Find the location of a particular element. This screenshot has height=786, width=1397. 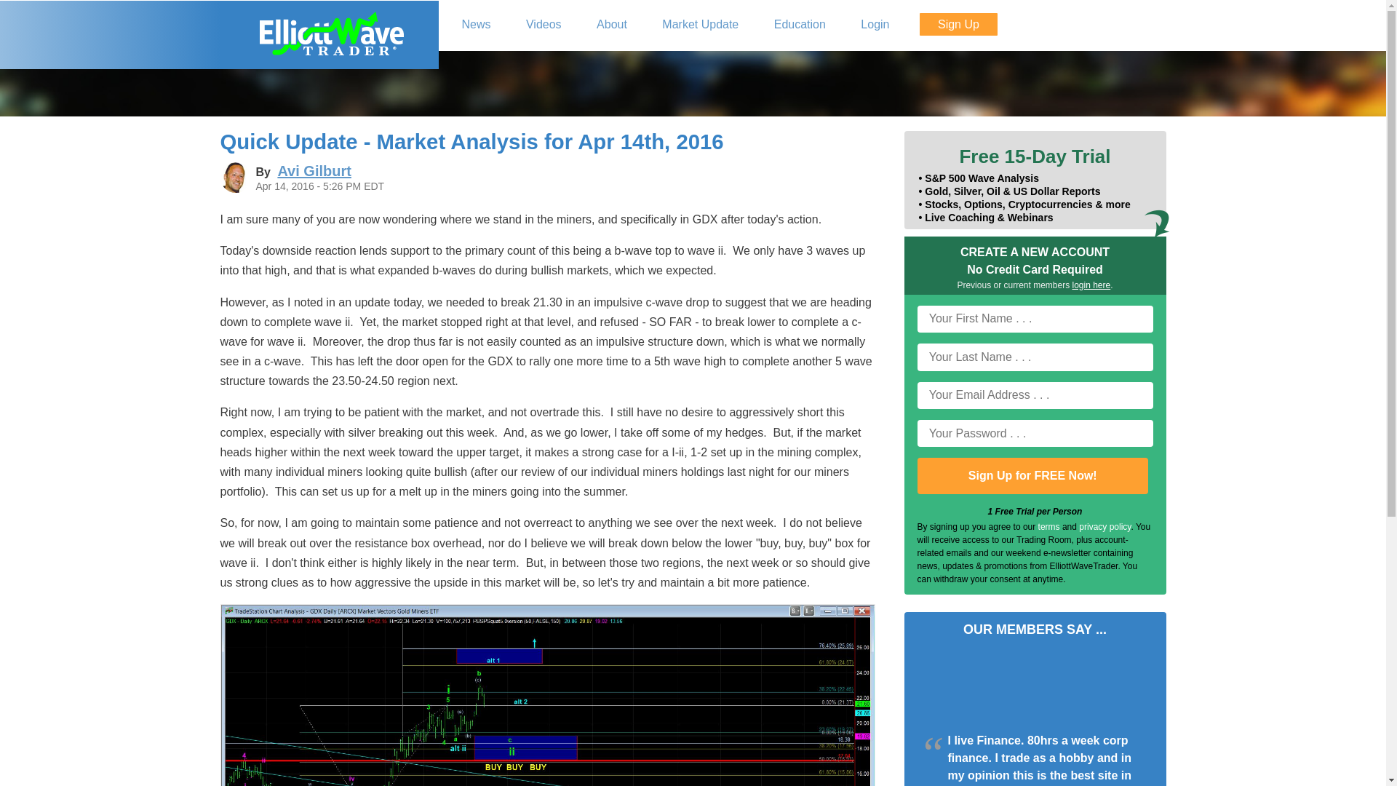

Videos is located at coordinates (544, 25).